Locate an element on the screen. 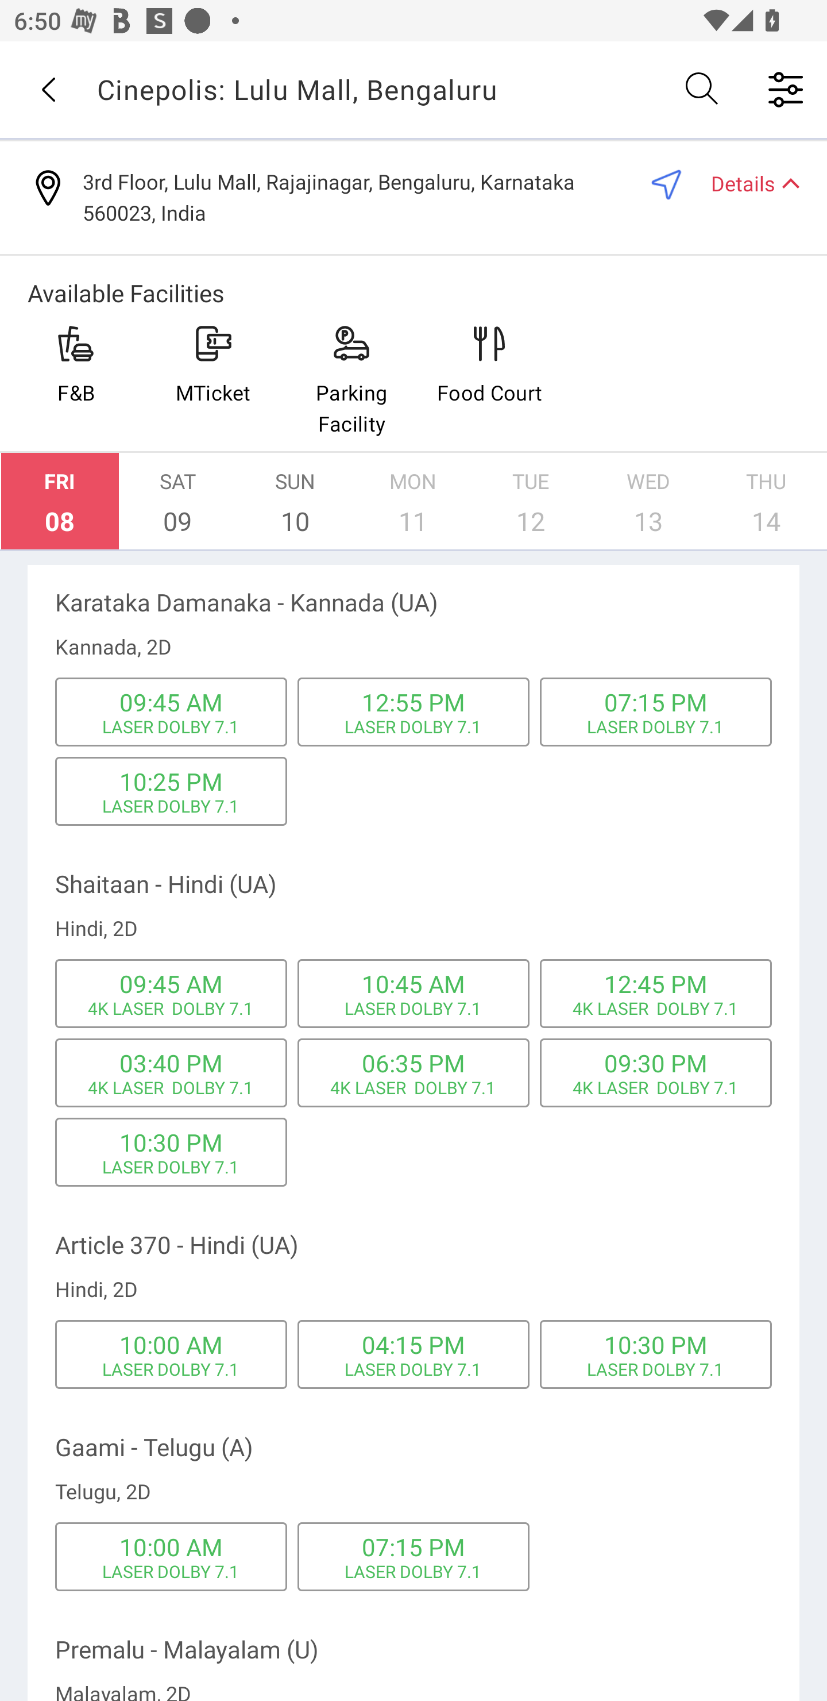 This screenshot has width=827, height=1701. LASER DOLBY 7.1 is located at coordinates (413, 726).